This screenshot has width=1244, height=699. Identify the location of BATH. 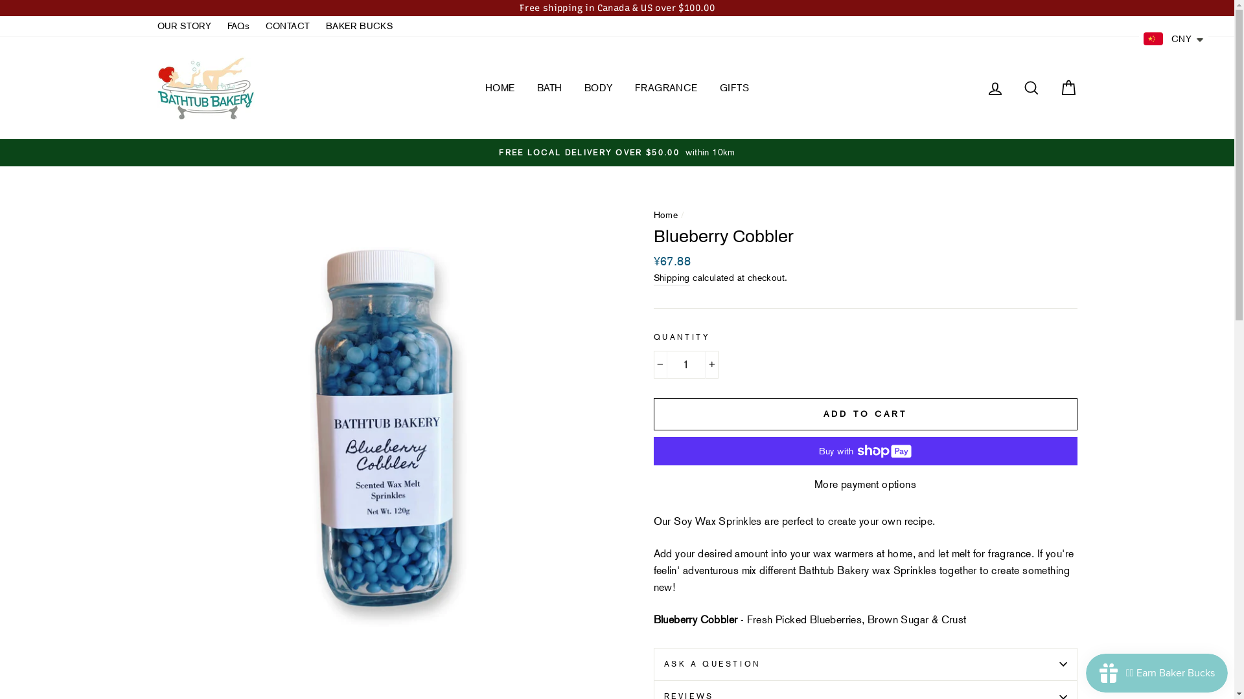
(549, 88).